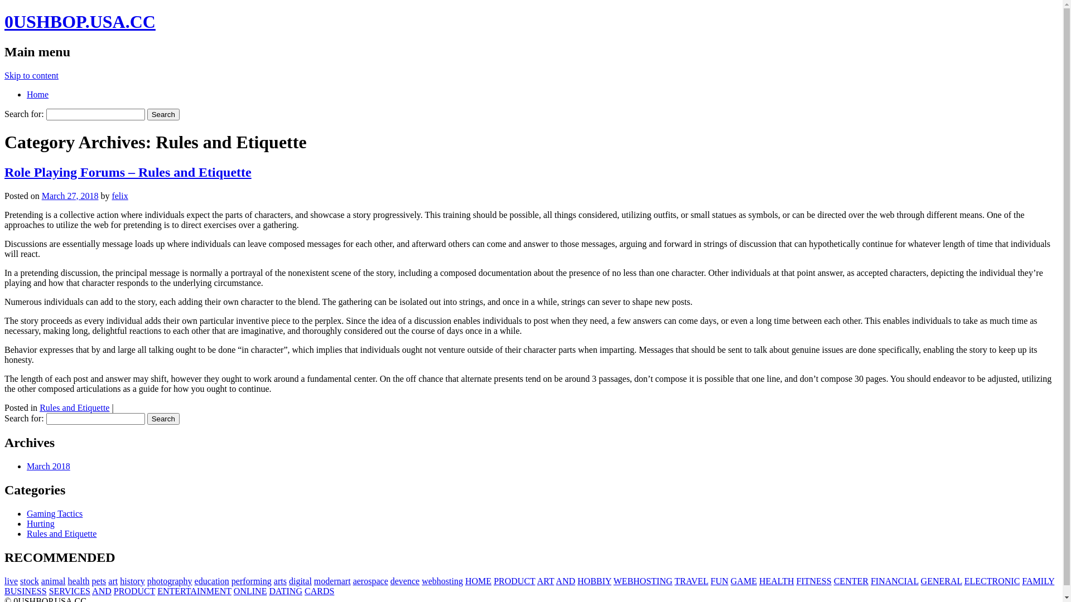 The width and height of the screenshot is (1071, 602). What do you see at coordinates (924, 581) in the screenshot?
I see `G` at bounding box center [924, 581].